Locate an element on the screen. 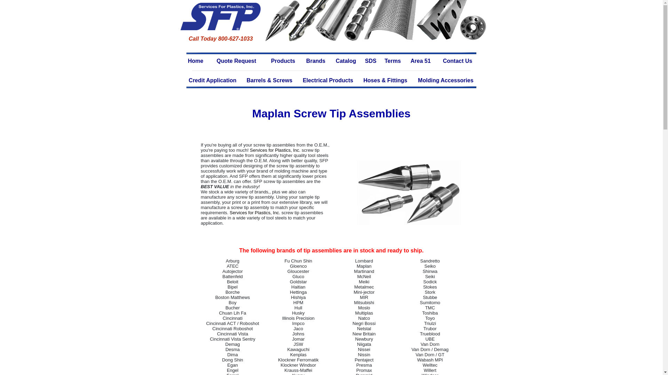  Brands is located at coordinates (316, 61).